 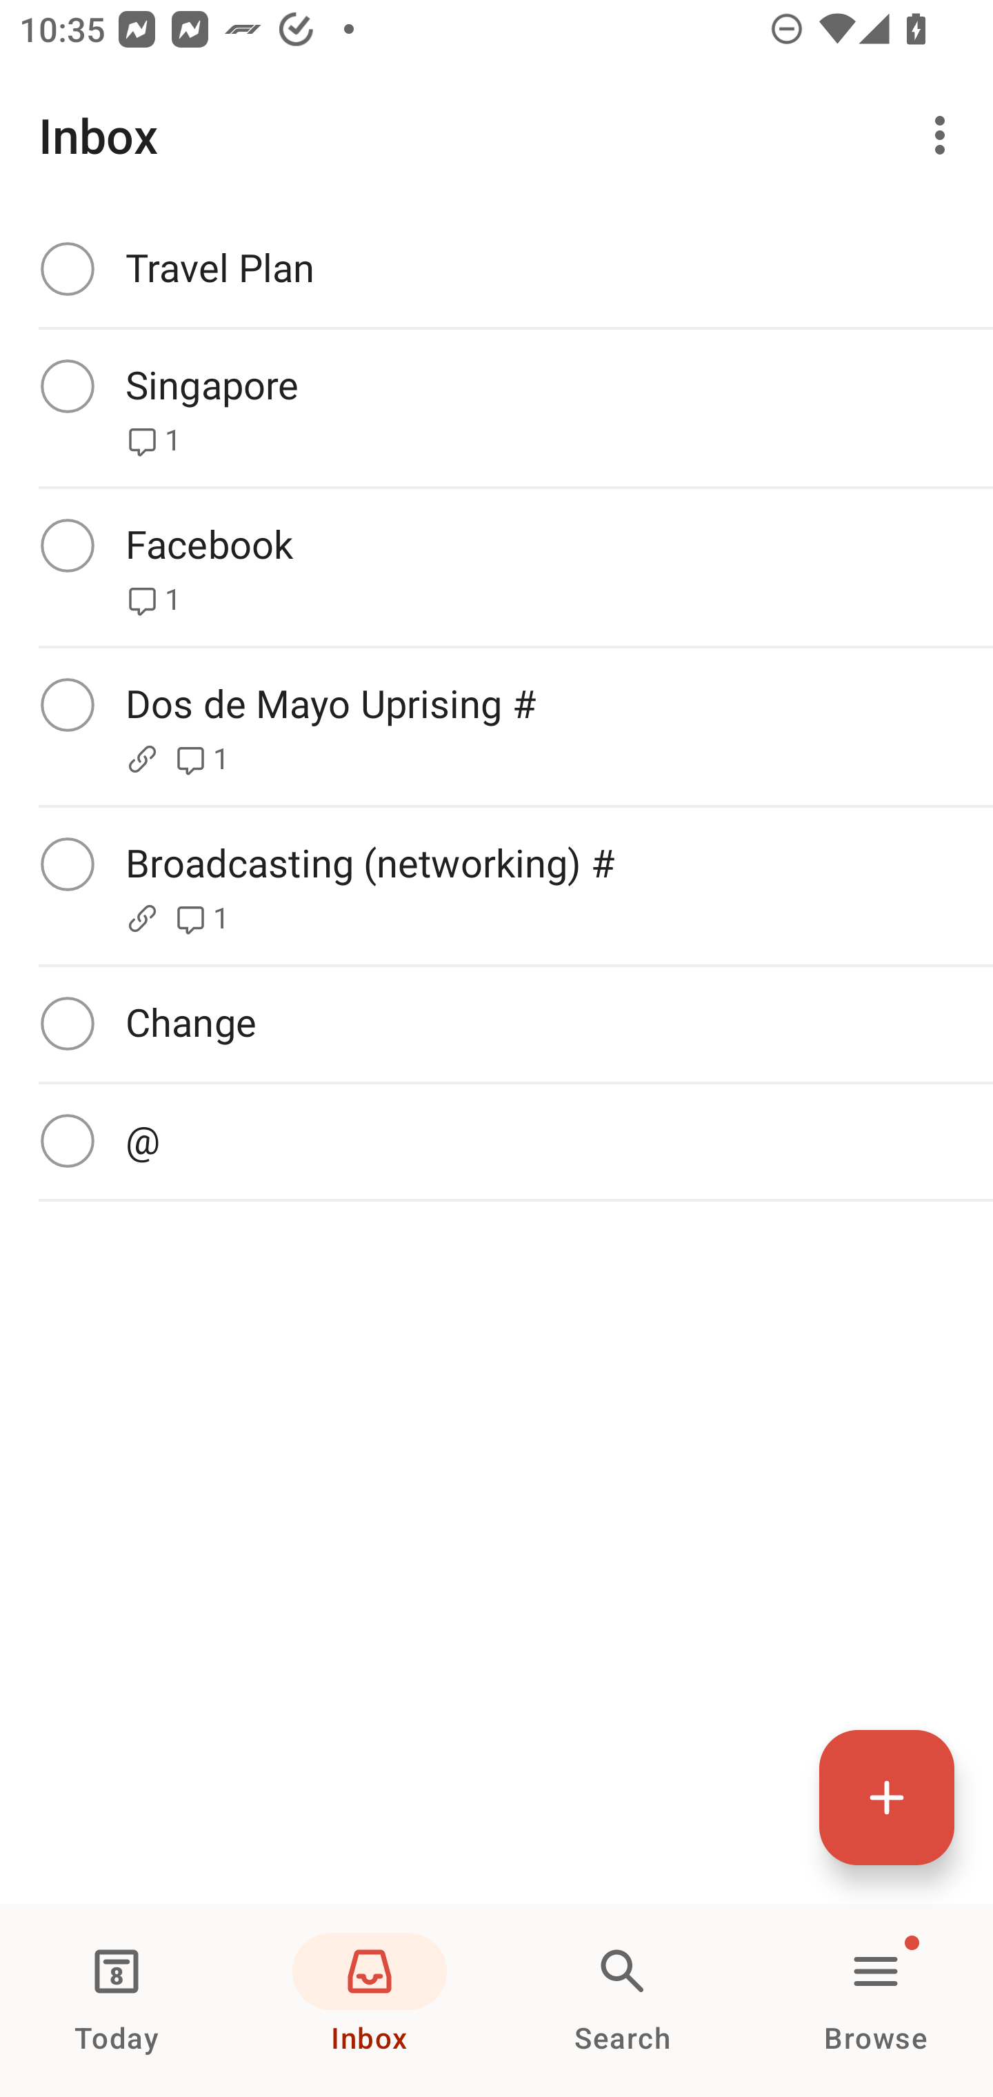 I want to click on Complete @, so click(x=496, y=1141).